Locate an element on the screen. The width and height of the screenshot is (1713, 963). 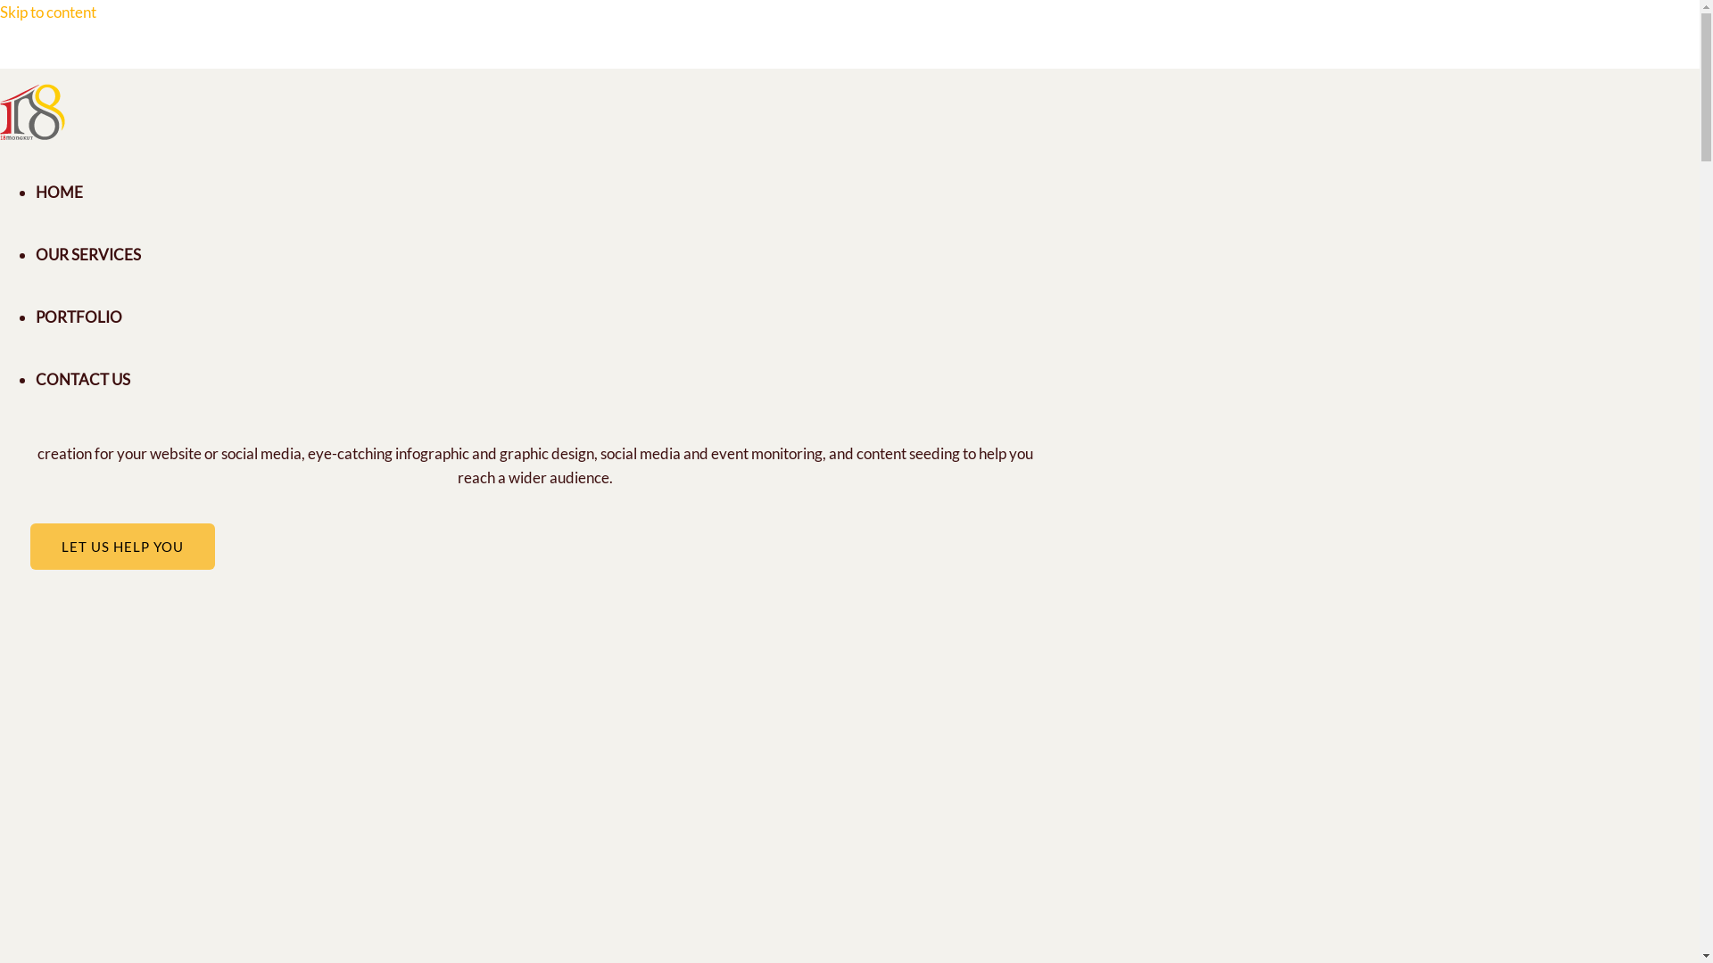
OUR SERVICES is located at coordinates (88, 255).